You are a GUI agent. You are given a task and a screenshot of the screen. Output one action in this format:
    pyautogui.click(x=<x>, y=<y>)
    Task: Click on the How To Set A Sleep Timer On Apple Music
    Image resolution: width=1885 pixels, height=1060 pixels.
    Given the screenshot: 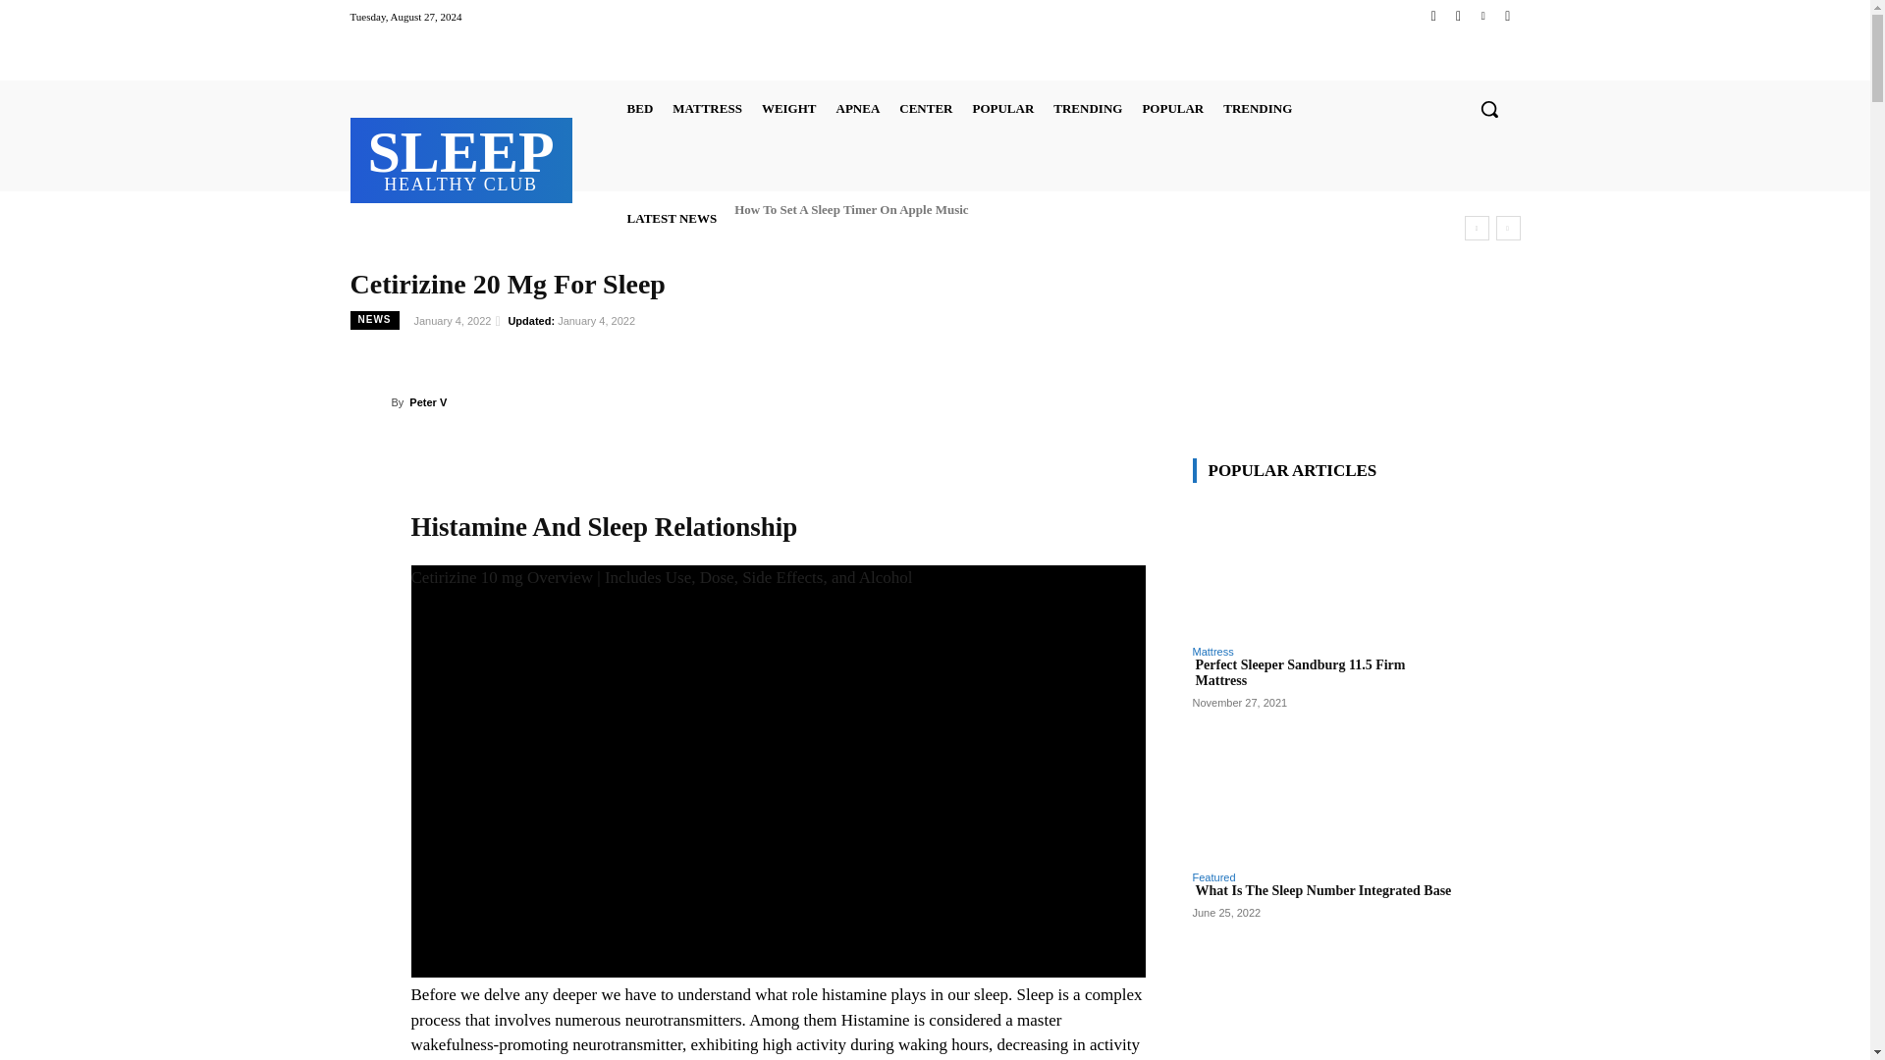 What is the action you would take?
    pyautogui.click(x=1457, y=16)
    